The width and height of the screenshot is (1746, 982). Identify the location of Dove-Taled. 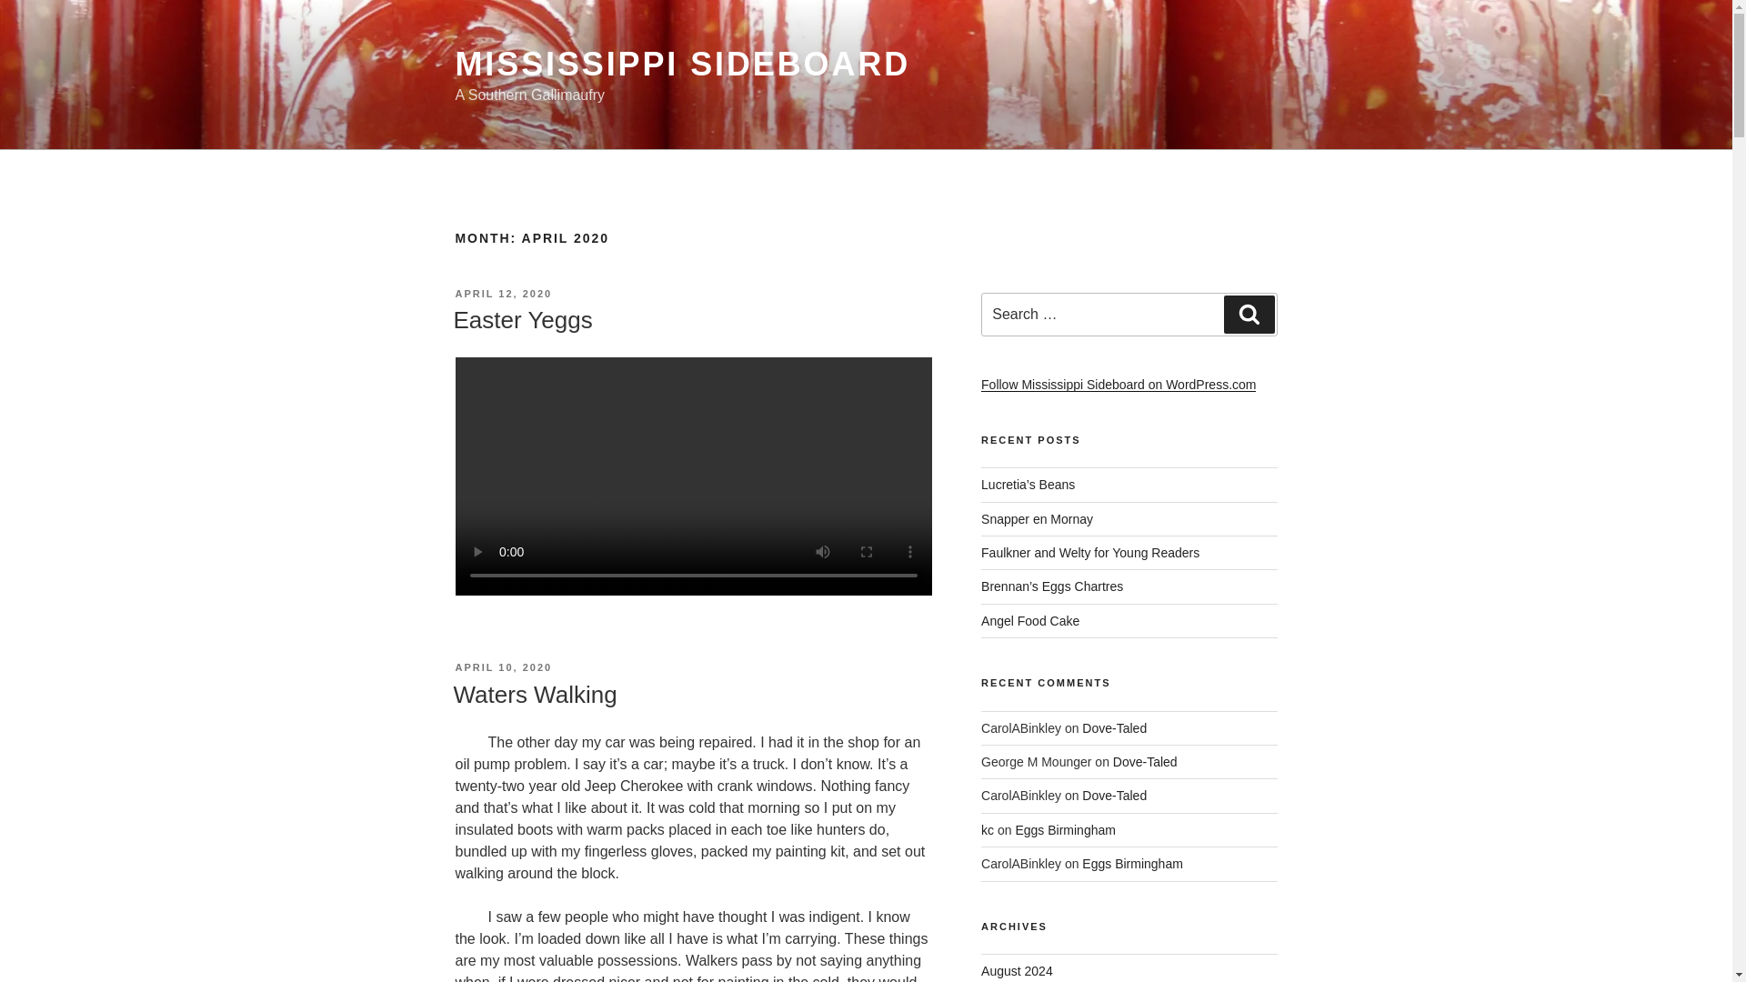
(1115, 796).